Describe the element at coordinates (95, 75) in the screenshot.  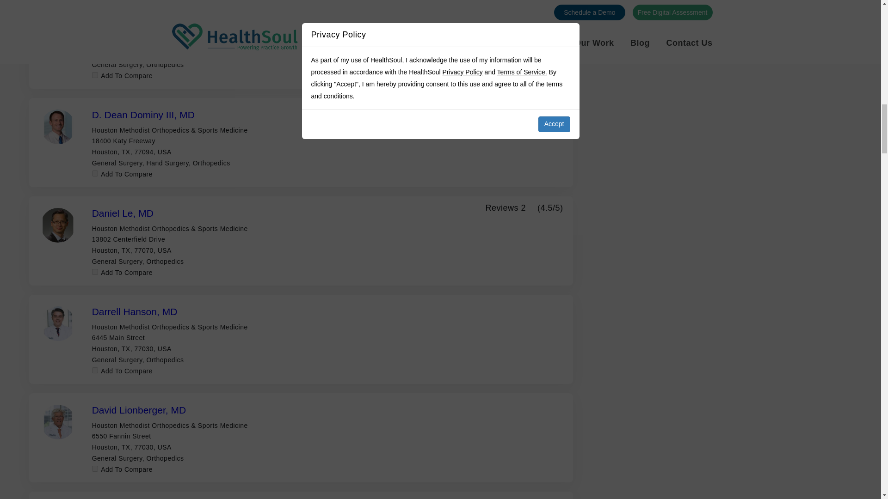
I see `1653007` at that location.